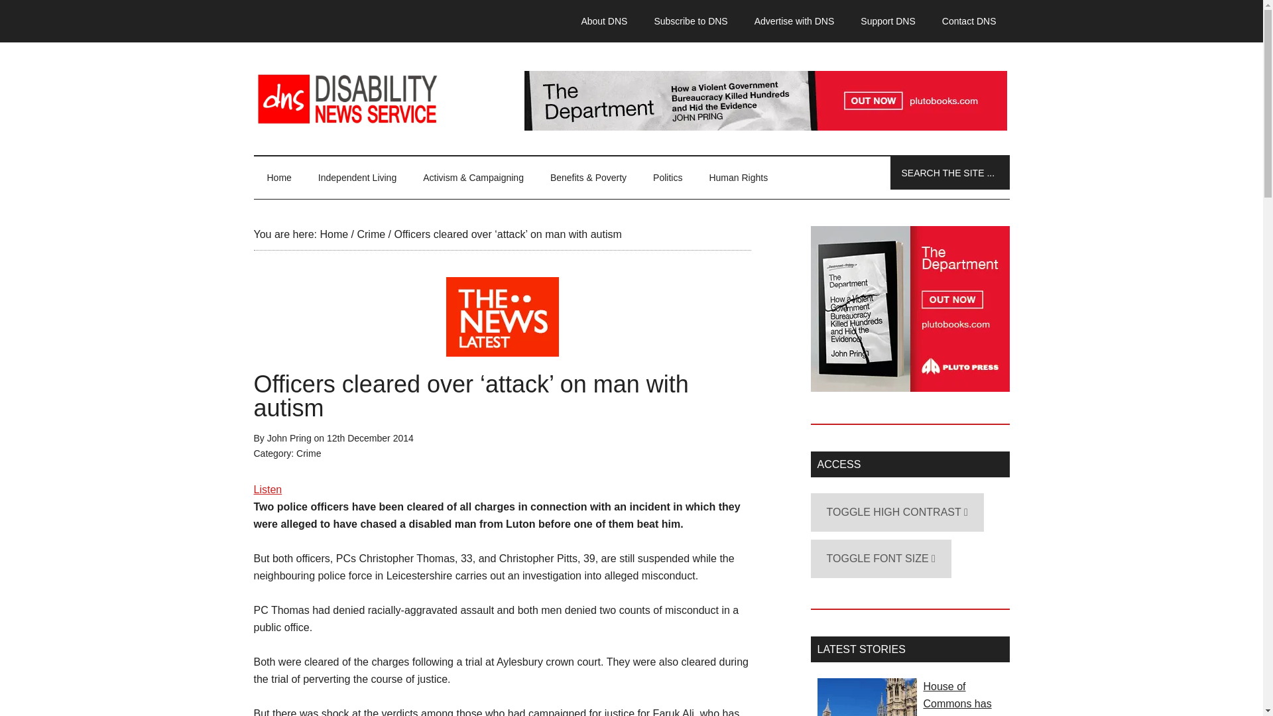 The height and width of the screenshot is (716, 1273). Describe the element at coordinates (690, 21) in the screenshot. I see `Subscribe to DNS` at that location.